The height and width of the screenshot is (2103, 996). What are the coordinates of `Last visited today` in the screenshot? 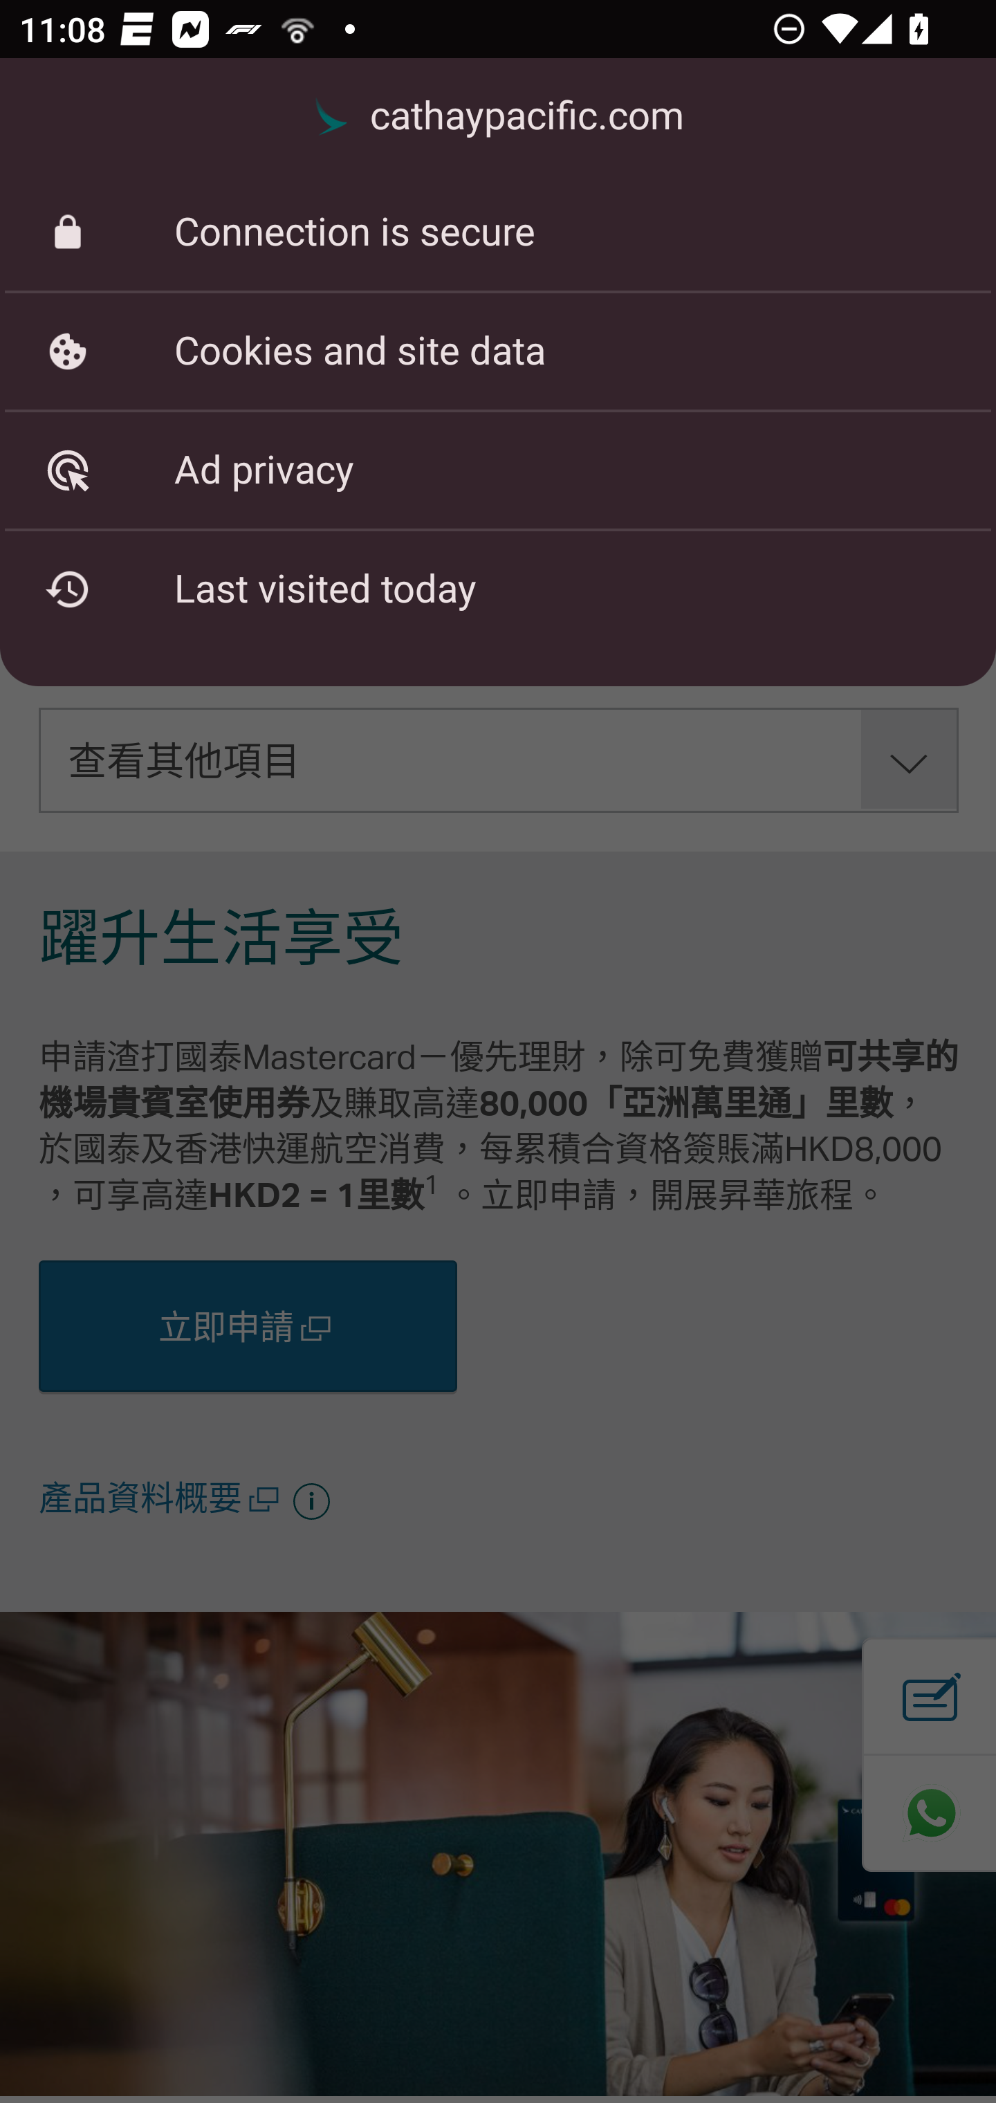 It's located at (498, 589).